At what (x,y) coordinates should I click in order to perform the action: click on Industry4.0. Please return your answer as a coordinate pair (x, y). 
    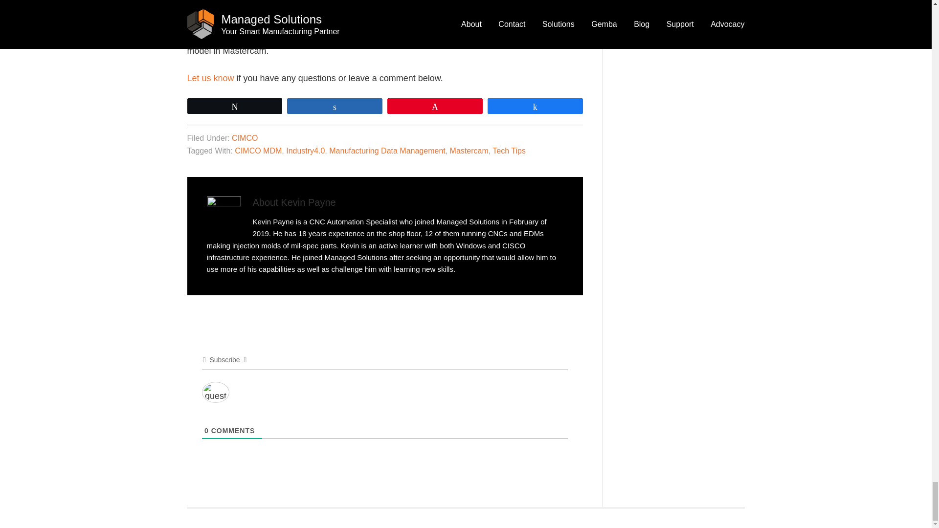
    Looking at the image, I should click on (305, 151).